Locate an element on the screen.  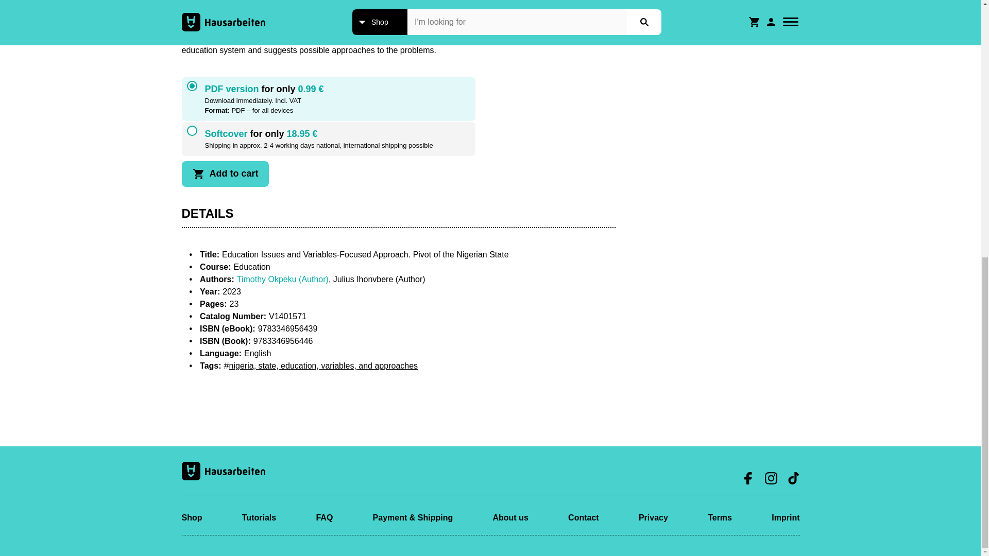
FAQ is located at coordinates (323, 517).